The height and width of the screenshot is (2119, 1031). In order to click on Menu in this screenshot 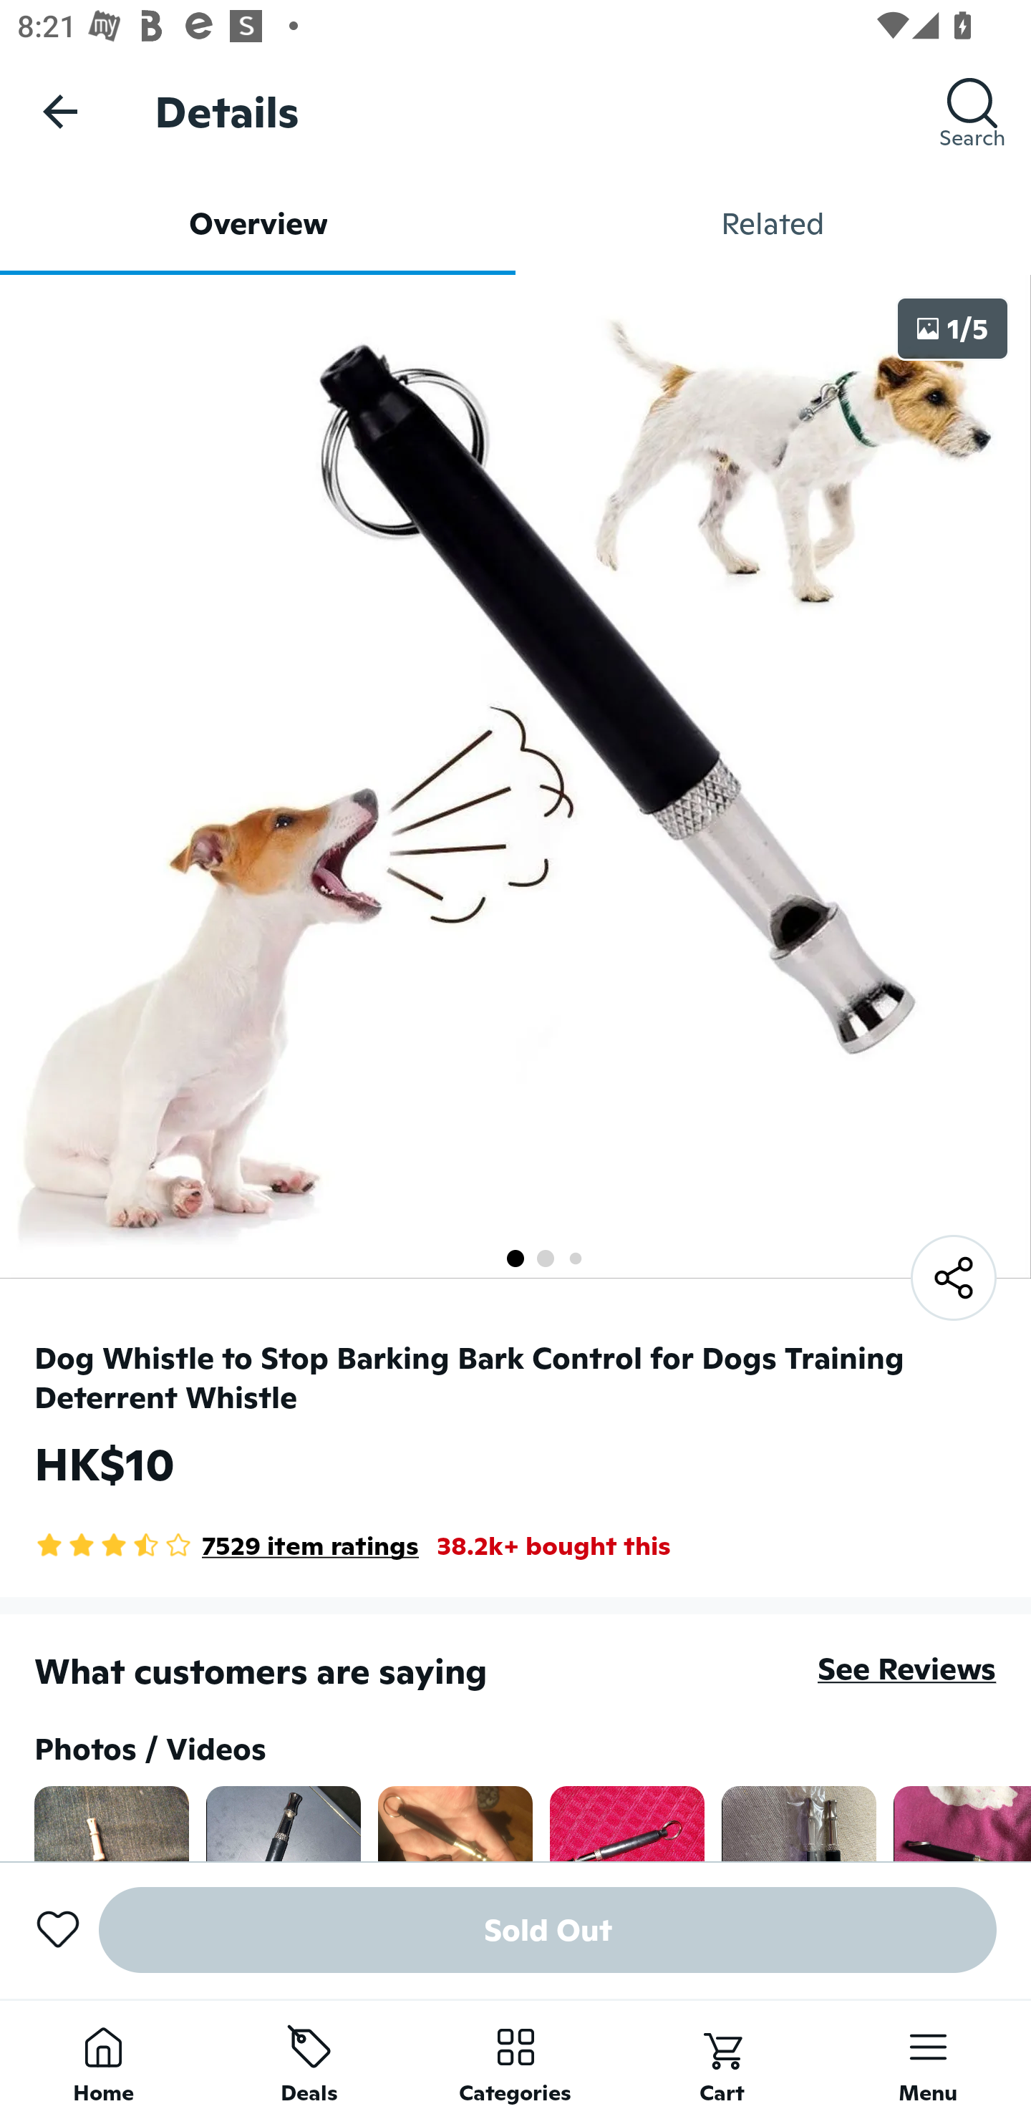, I will do `click(928, 2059)`.